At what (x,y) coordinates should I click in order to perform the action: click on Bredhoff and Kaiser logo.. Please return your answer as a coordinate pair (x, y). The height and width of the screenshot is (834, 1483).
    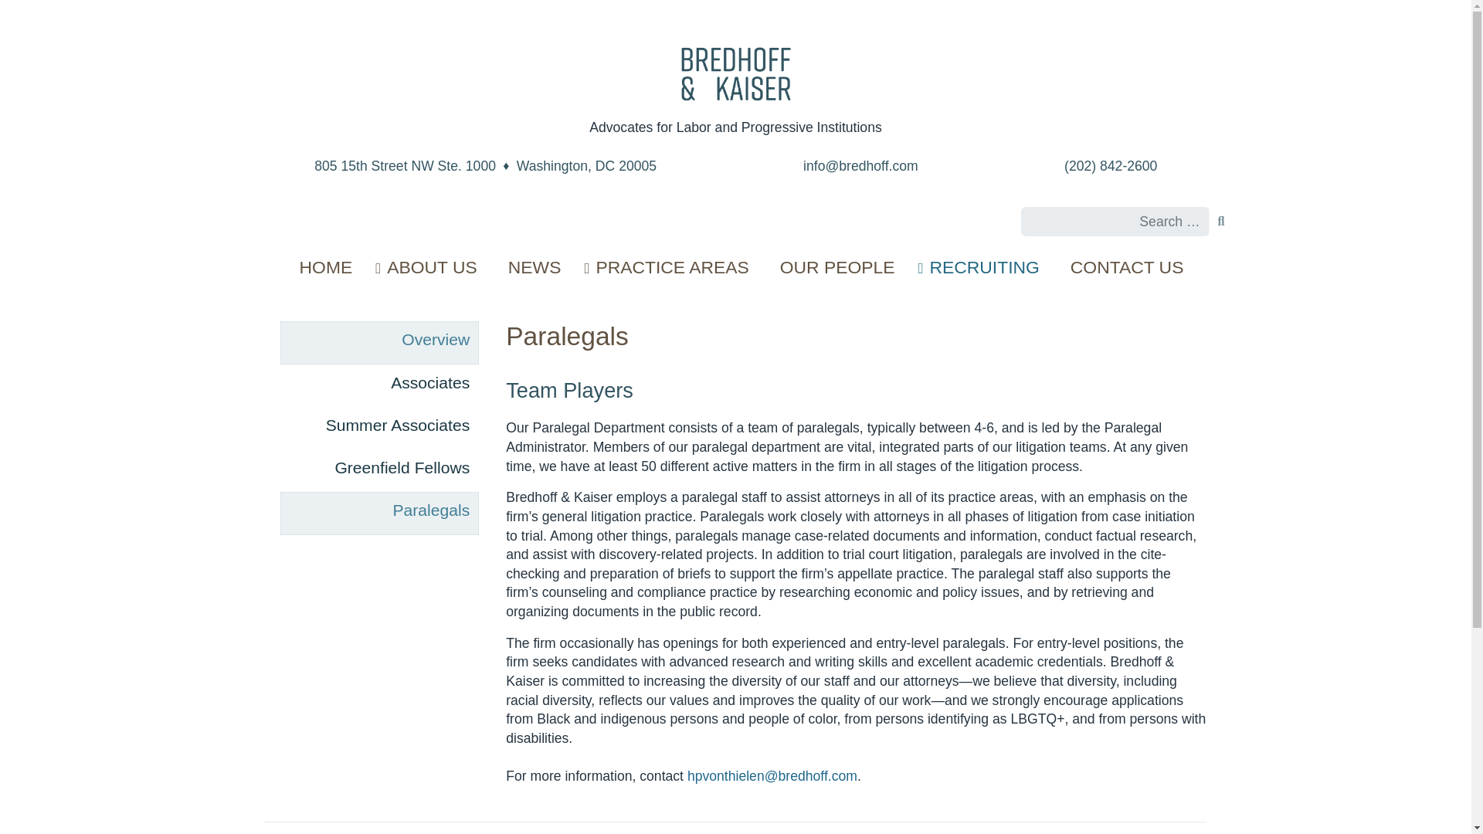
    Looking at the image, I should click on (735, 74).